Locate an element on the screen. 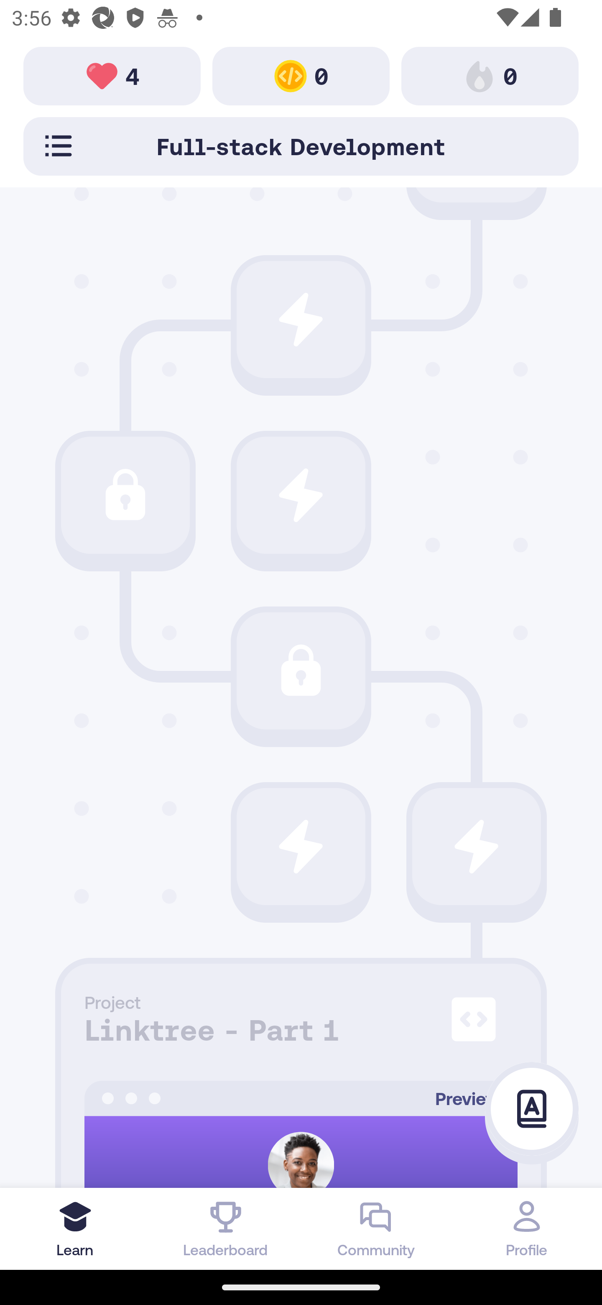  Path Icon is located at coordinates (125, 495).